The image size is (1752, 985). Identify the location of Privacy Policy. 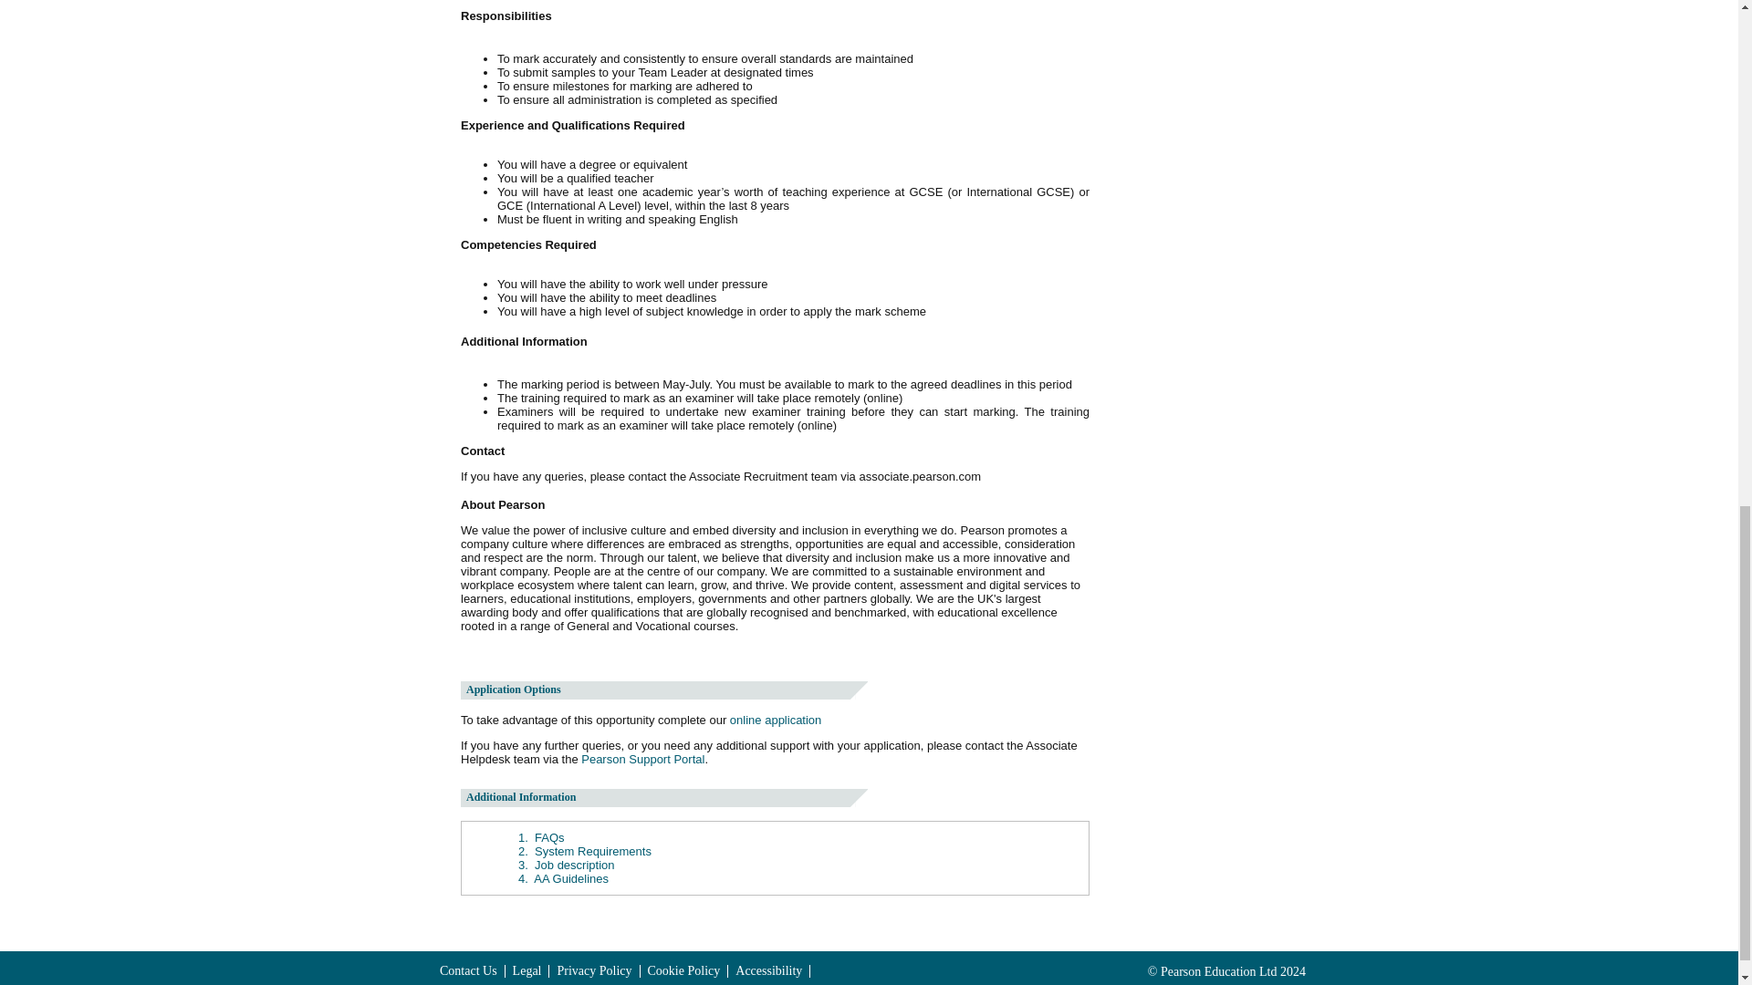
(594, 971).